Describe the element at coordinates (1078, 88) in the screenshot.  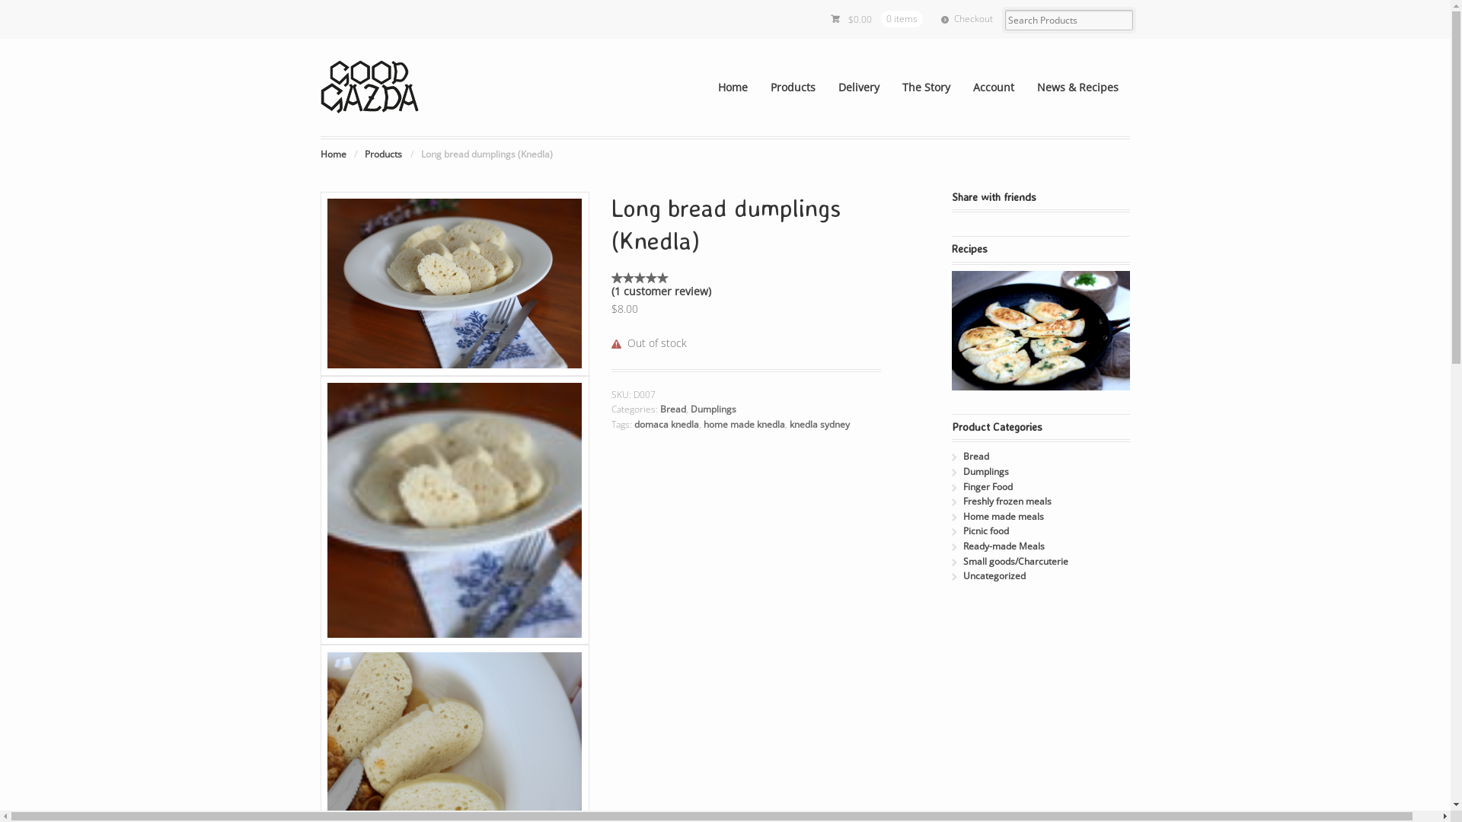
I see `News & Recipes` at that location.